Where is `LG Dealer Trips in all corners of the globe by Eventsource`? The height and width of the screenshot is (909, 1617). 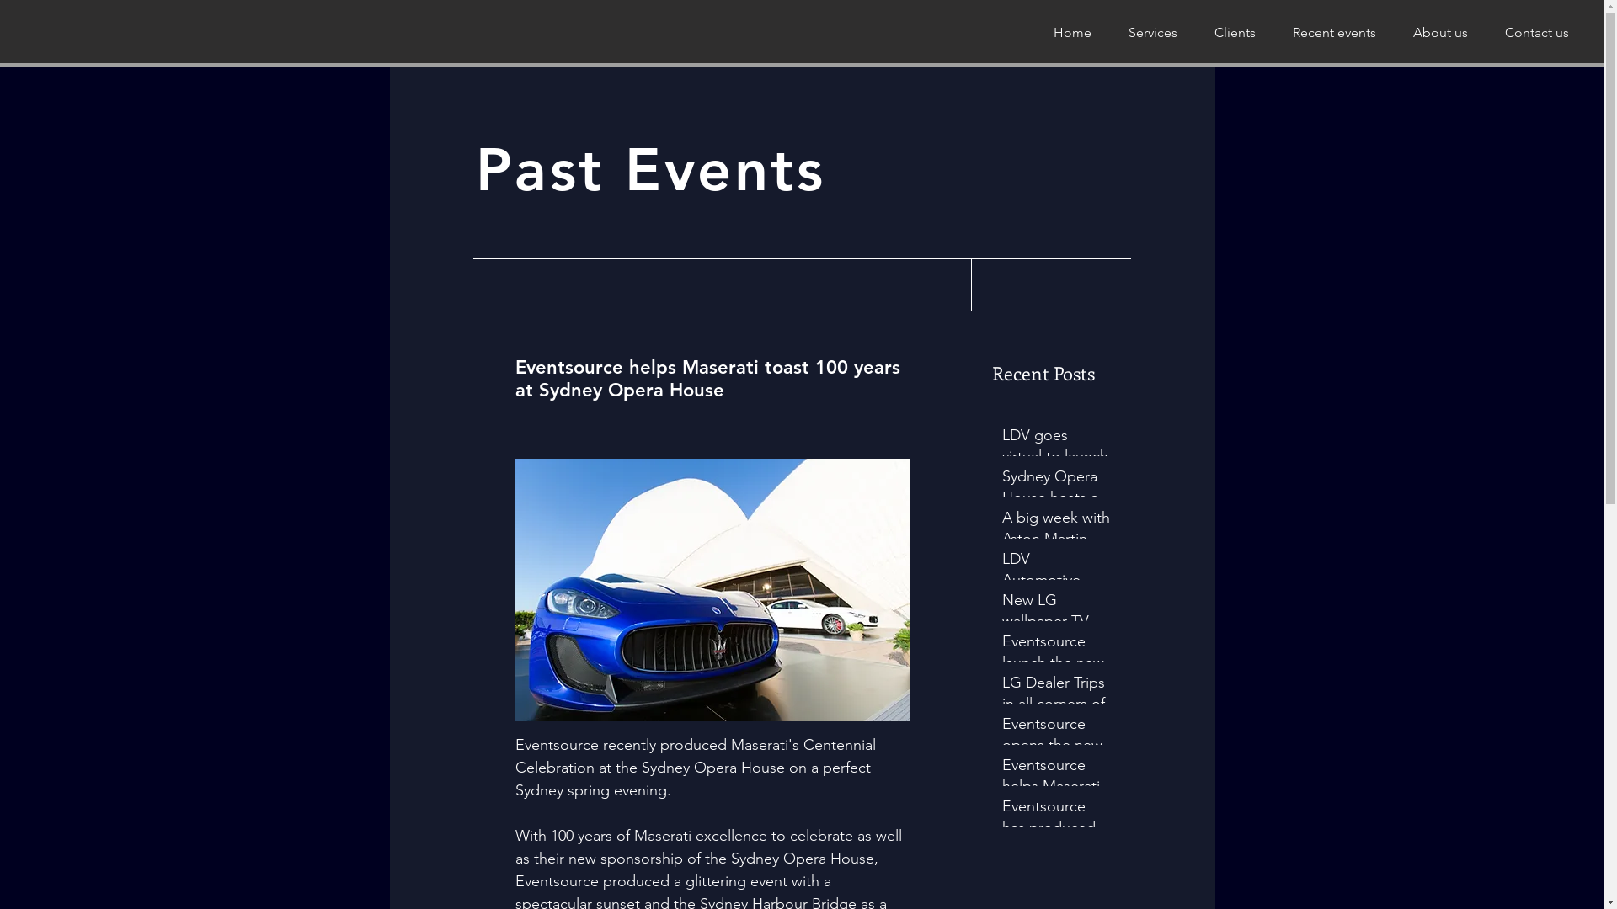 LG Dealer Trips in all corners of the globe by Eventsource is located at coordinates (1056, 707).